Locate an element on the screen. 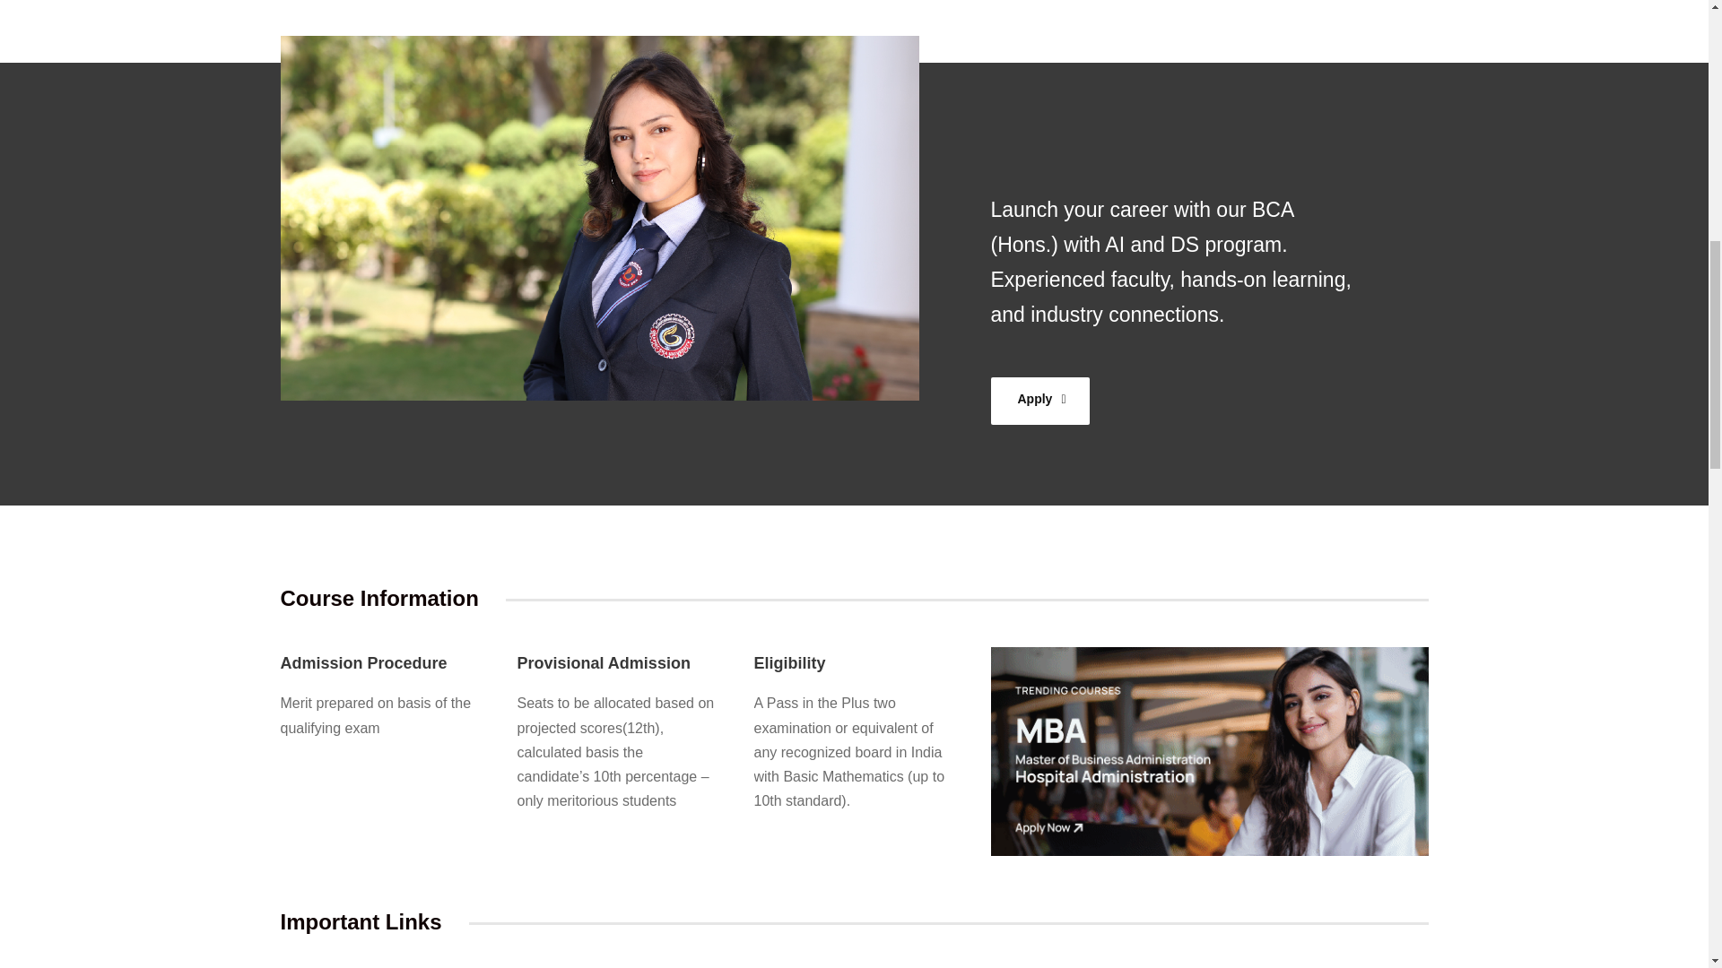 The width and height of the screenshot is (1722, 968). Apply is located at coordinates (1039, 400).